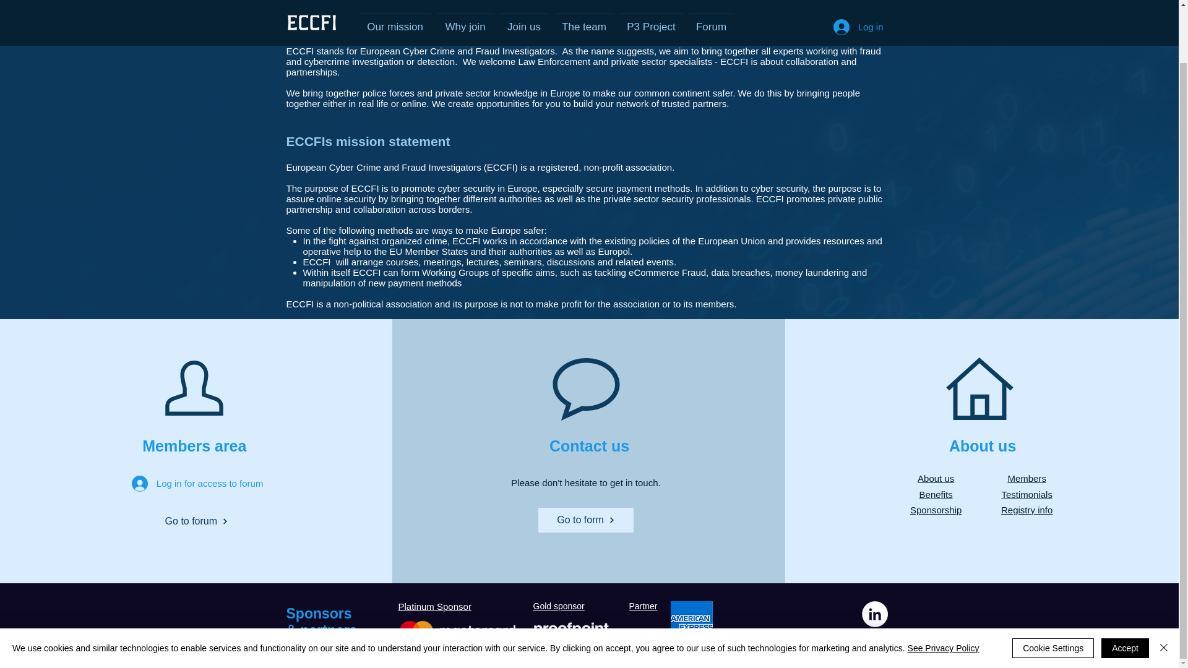 The image size is (1188, 668). What do you see at coordinates (936, 510) in the screenshot?
I see `Sponsorship` at bounding box center [936, 510].